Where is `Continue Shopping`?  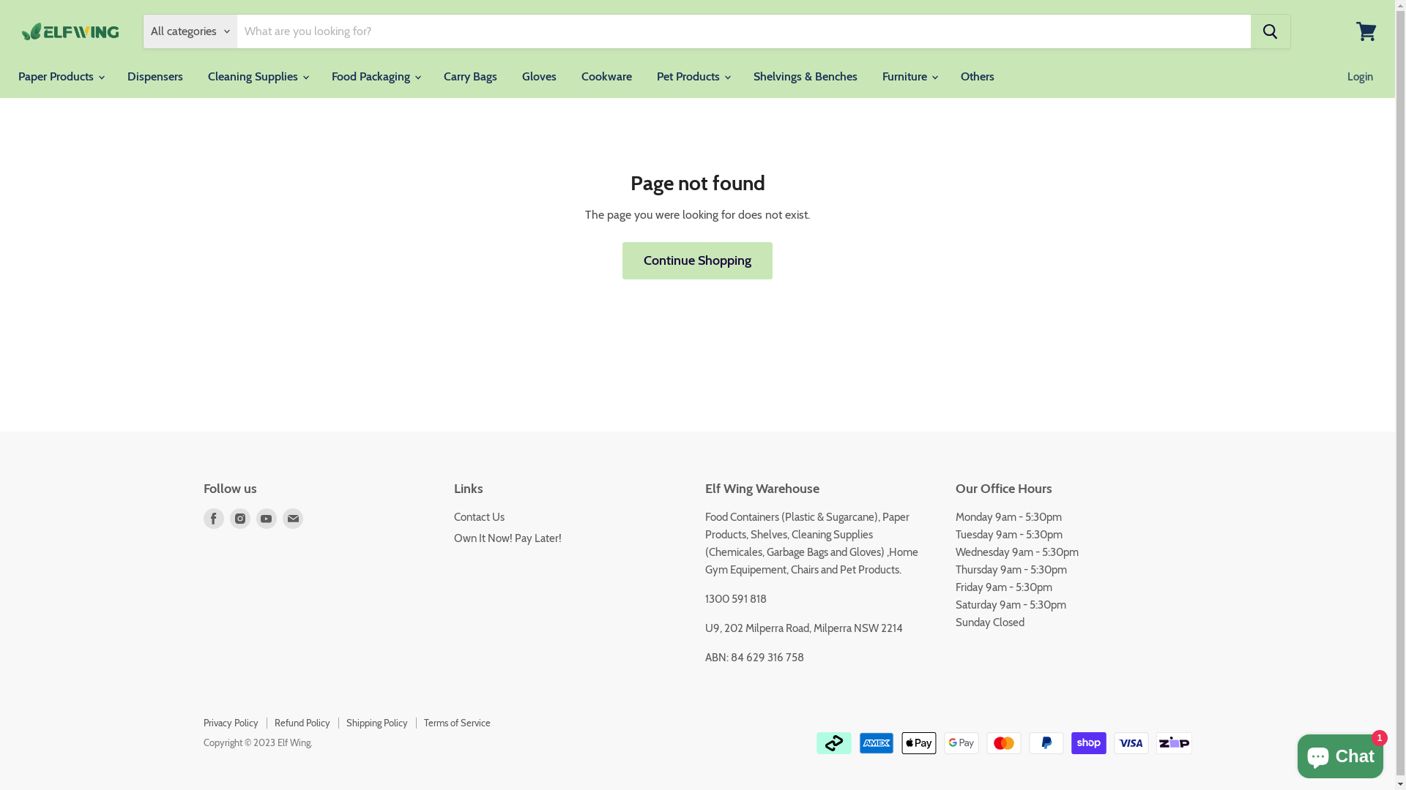
Continue Shopping is located at coordinates (697, 260).